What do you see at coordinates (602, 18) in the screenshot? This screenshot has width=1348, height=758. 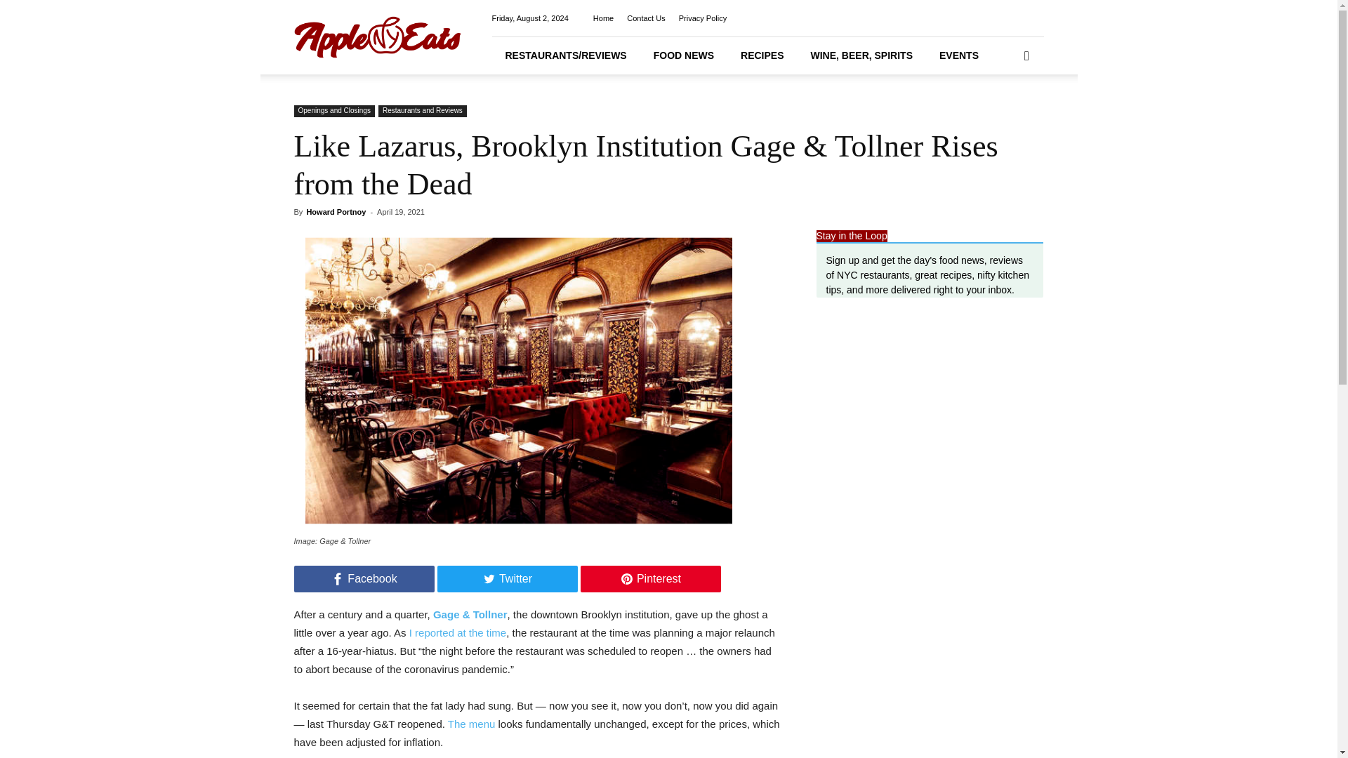 I see `Home` at bounding box center [602, 18].